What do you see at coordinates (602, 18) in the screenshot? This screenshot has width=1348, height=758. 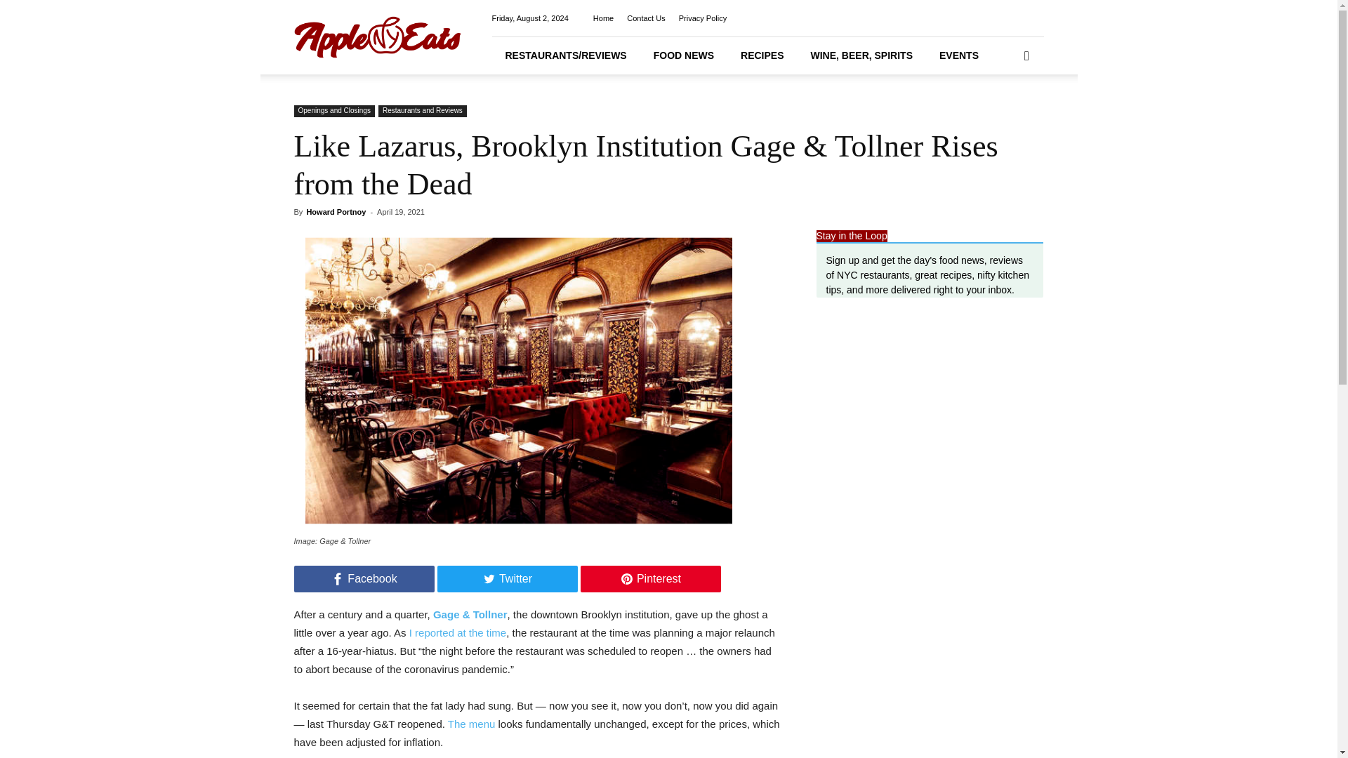 I see `Home` at bounding box center [602, 18].